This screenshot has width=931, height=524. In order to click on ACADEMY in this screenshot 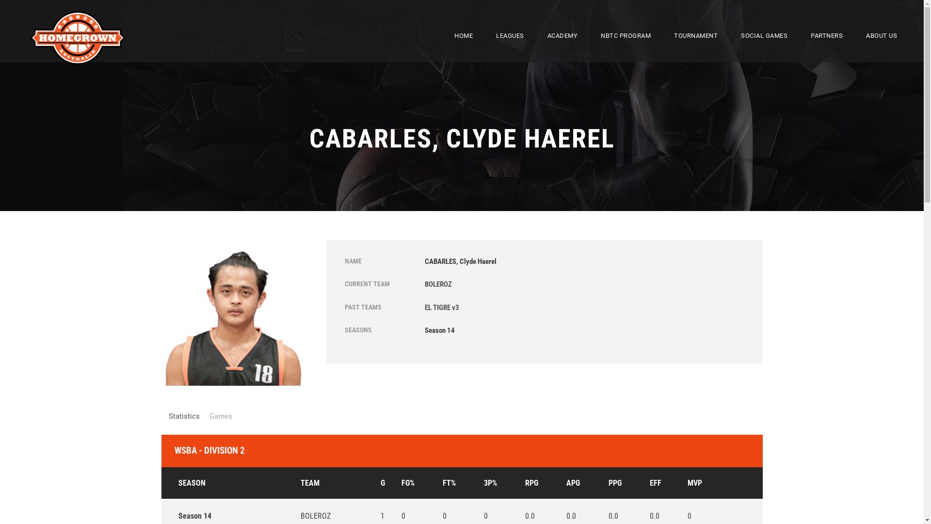, I will do `click(562, 47)`.